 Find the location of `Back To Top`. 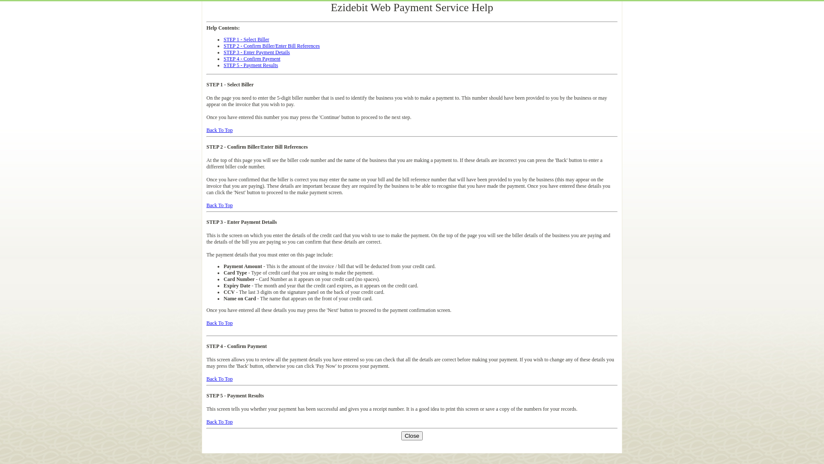

Back To Top is located at coordinates (220, 323).